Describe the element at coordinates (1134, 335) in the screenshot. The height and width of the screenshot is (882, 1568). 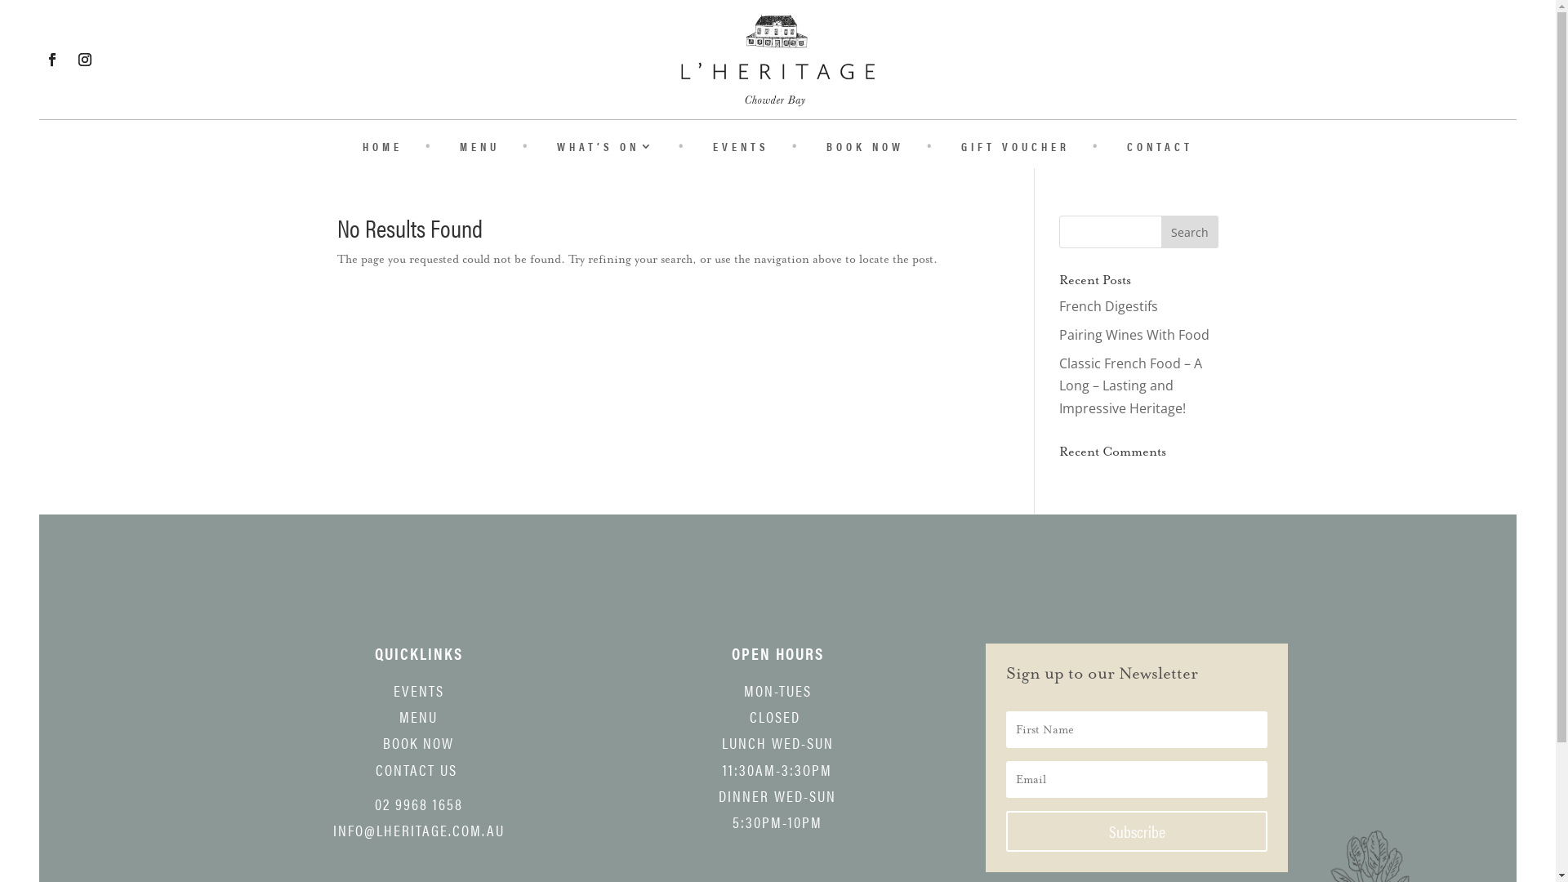
I see `Pairing Wines With Food` at that location.